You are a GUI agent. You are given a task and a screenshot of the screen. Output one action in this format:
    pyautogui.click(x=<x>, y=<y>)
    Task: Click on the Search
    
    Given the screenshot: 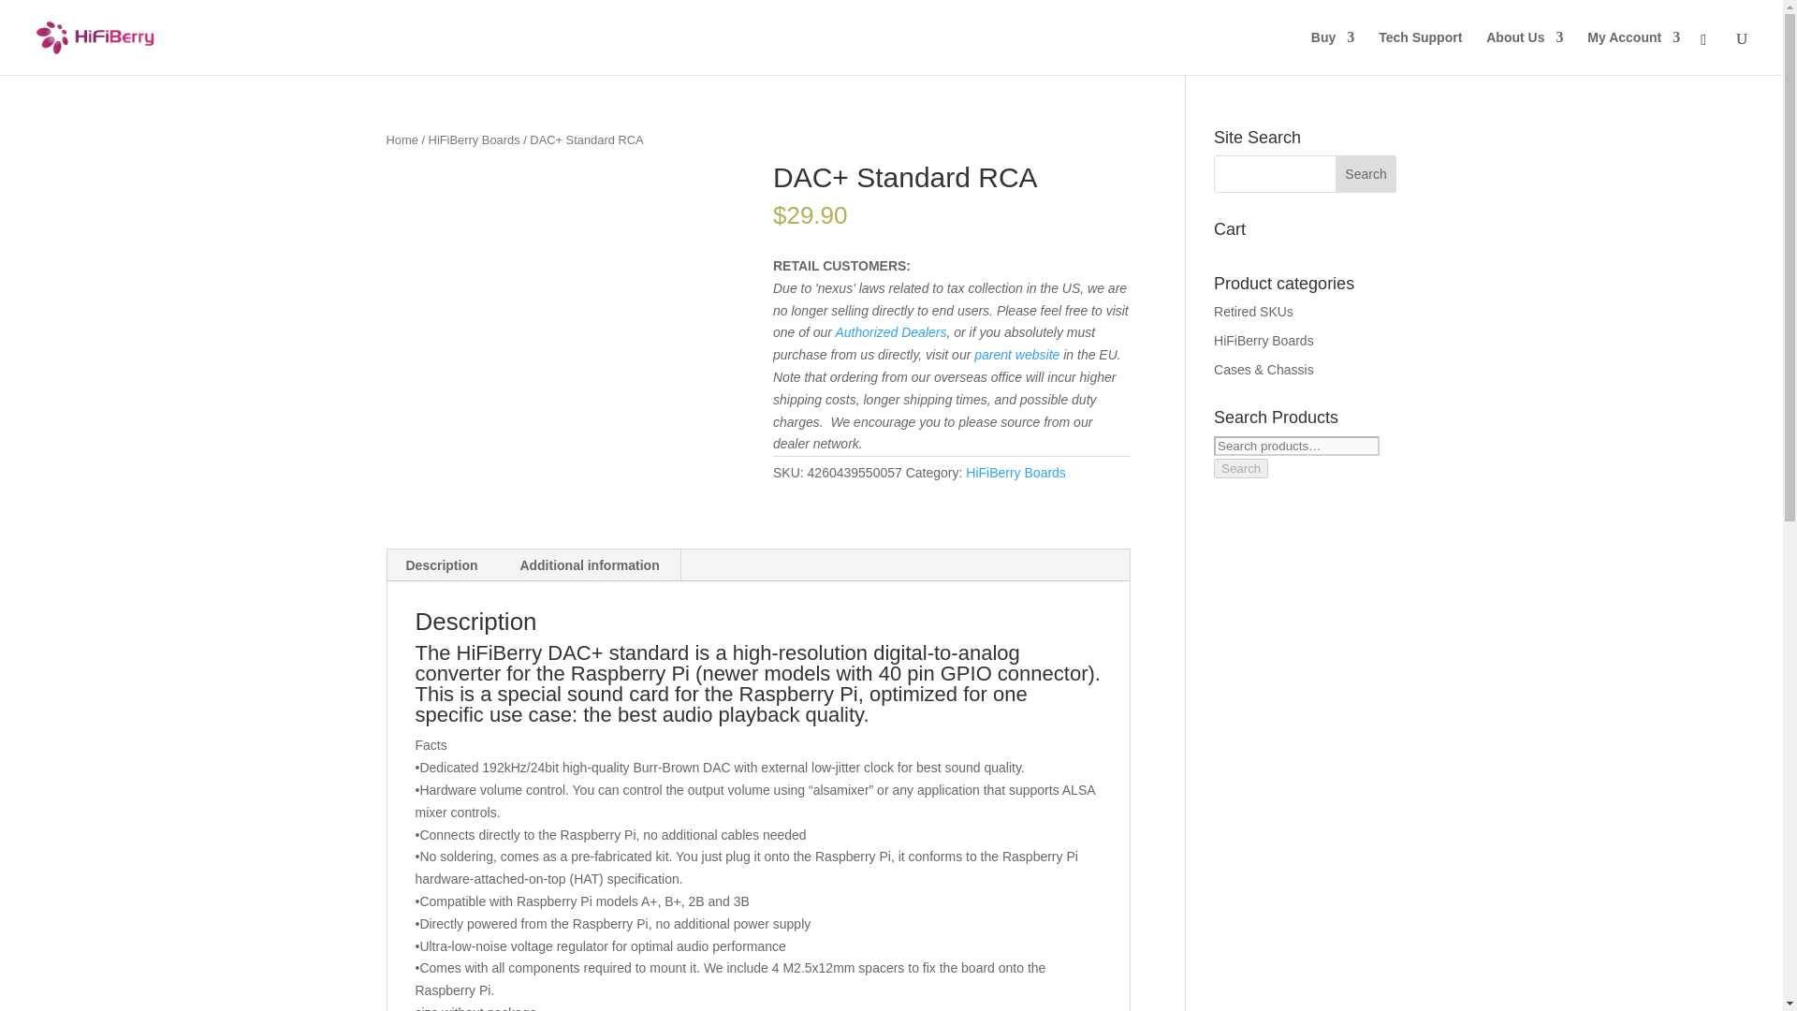 What is the action you would take?
    pyautogui.click(x=1366, y=174)
    